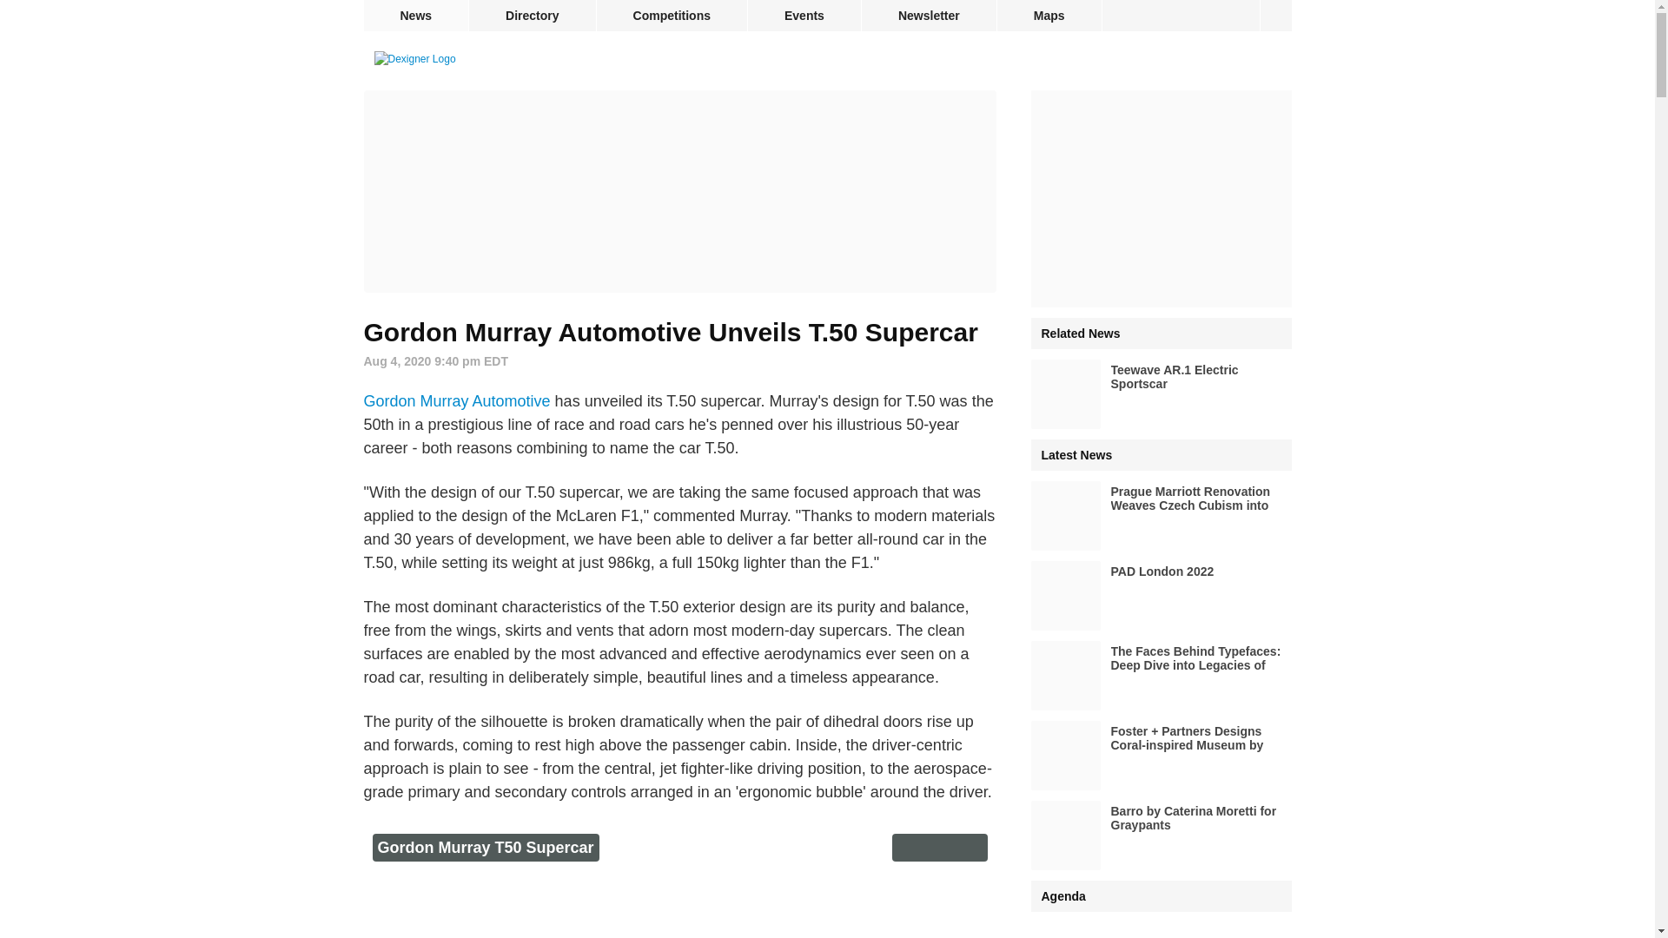 Image resolution: width=1668 pixels, height=938 pixels. Describe the element at coordinates (1049, 16) in the screenshot. I see `Maps` at that location.